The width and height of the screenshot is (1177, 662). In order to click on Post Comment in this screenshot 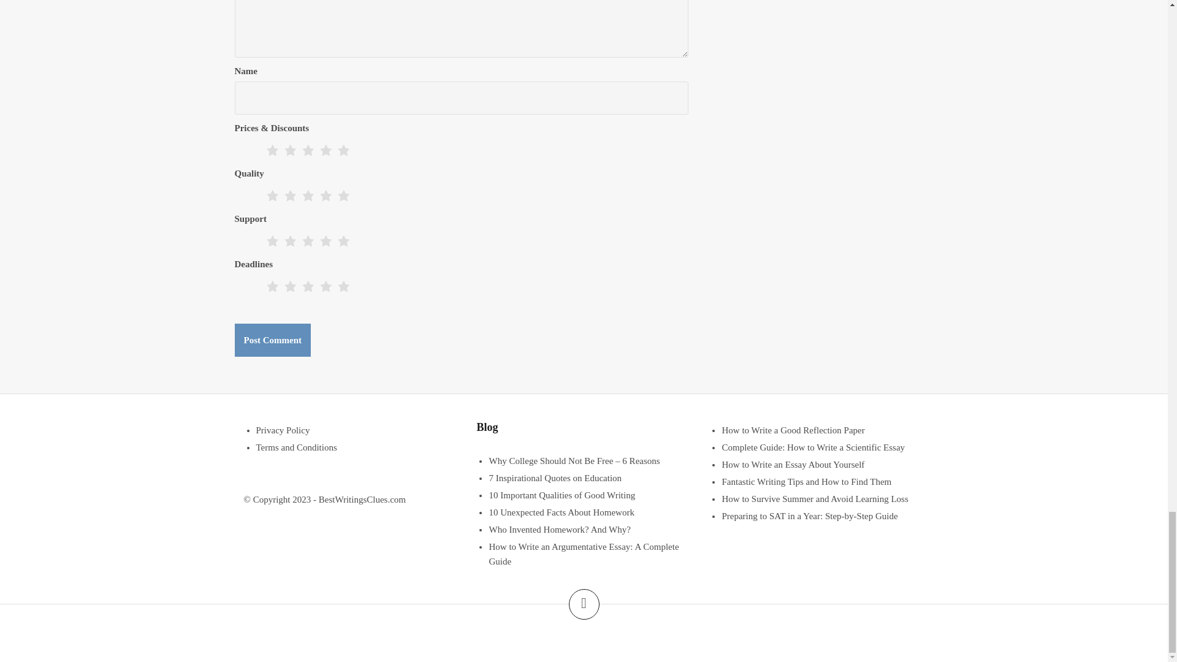, I will do `click(272, 340)`.